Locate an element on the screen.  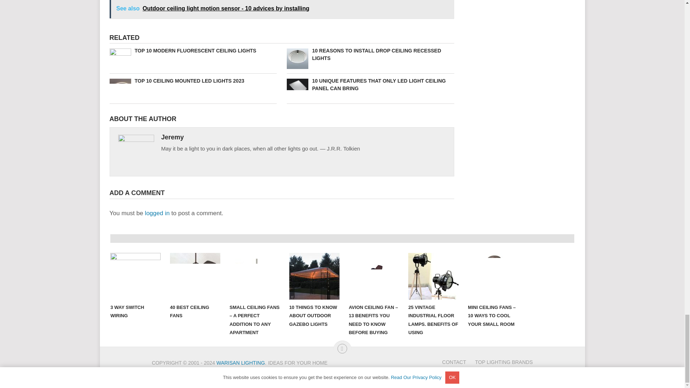
TOP 10 MODERN FLUORESCENT CEILING LIGHTS is located at coordinates (193, 51).